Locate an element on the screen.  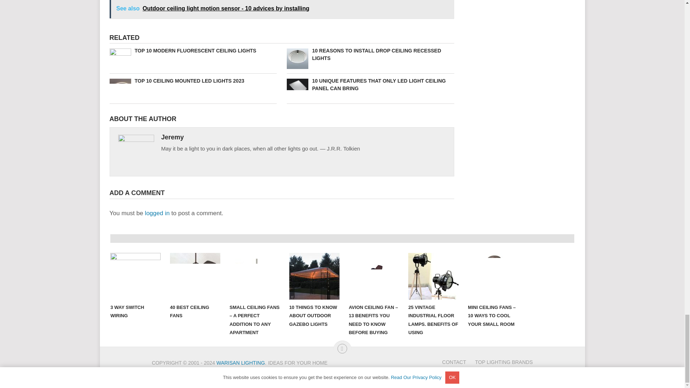
TOP 10 MODERN FLUORESCENT CEILING LIGHTS is located at coordinates (193, 51).